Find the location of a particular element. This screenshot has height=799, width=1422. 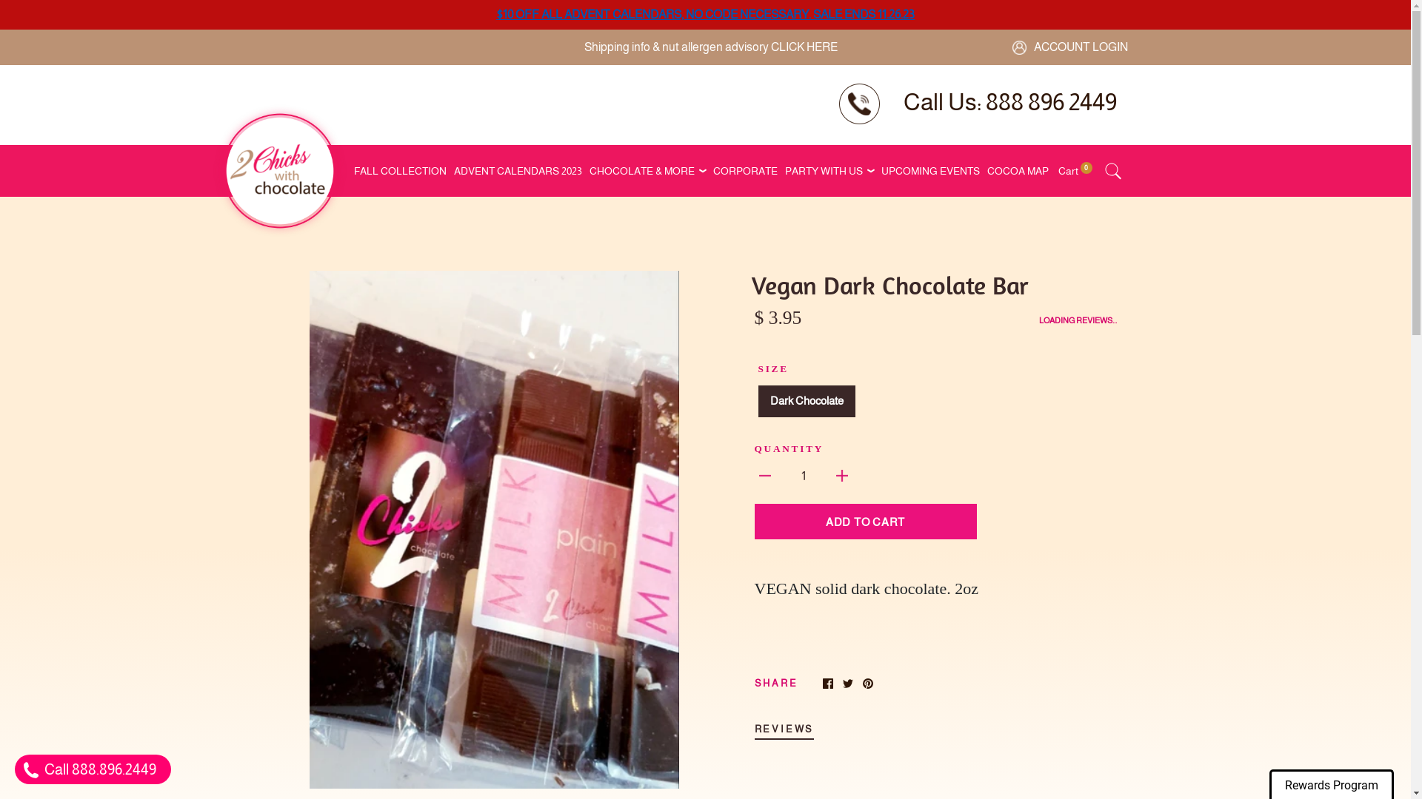

CLICK HERE is located at coordinates (804, 47).